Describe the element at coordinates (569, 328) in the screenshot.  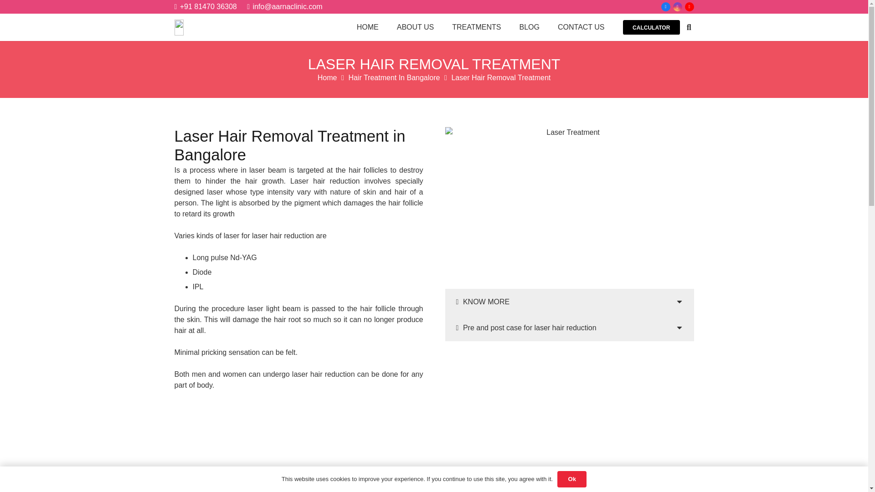
I see `Pre and post case for laser hair reduction` at that location.